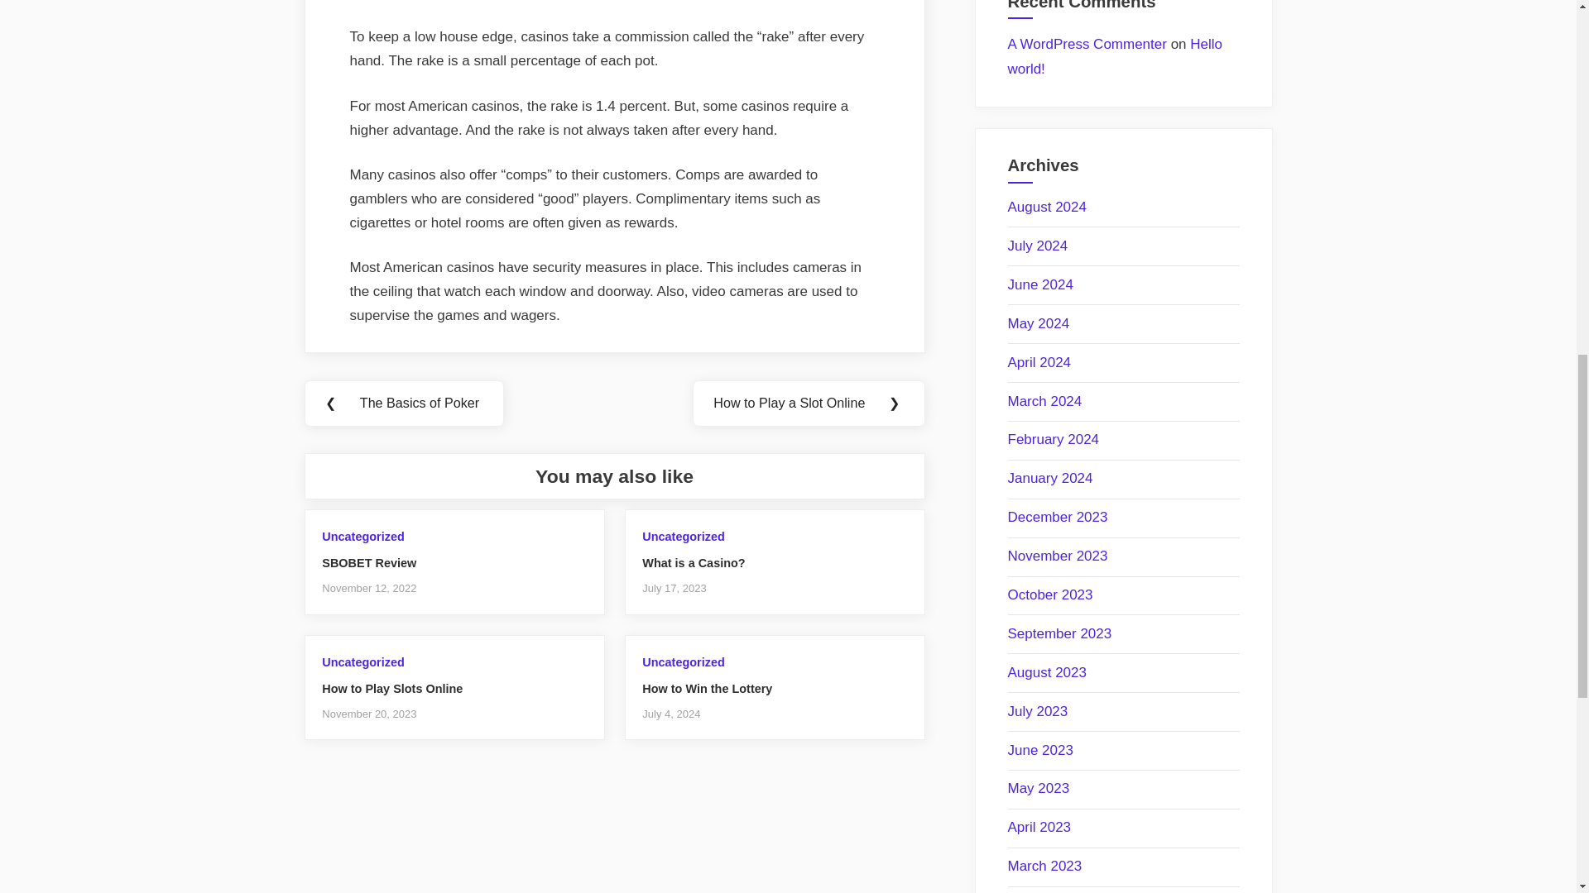 This screenshot has width=1589, height=893. What do you see at coordinates (1116, 56) in the screenshot?
I see `Hello world!` at bounding box center [1116, 56].